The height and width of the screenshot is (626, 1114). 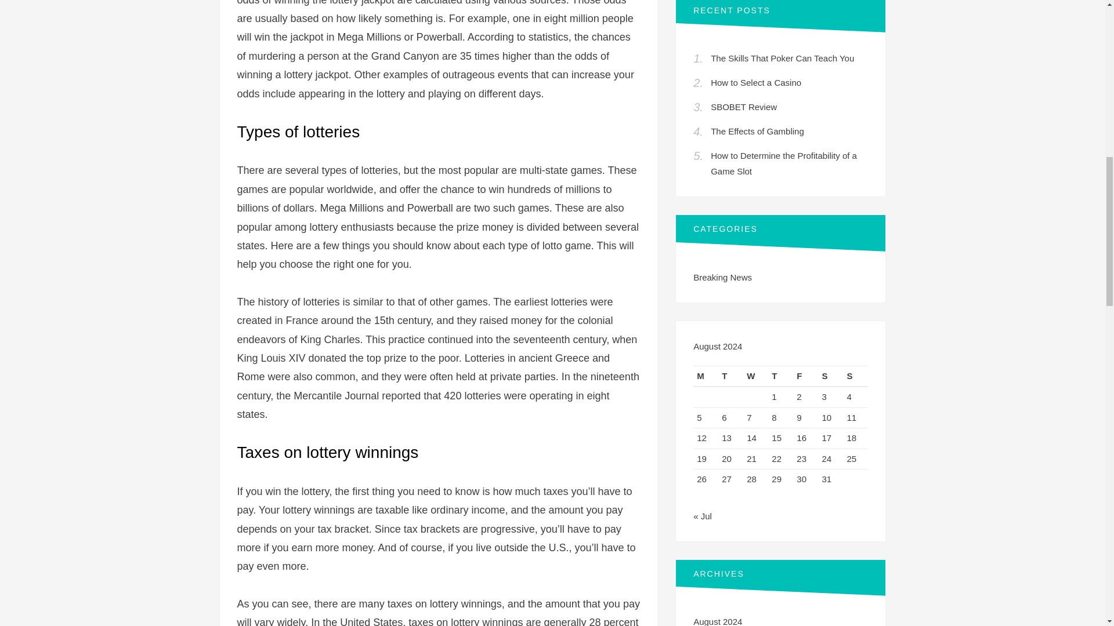 I want to click on 13, so click(x=726, y=438).